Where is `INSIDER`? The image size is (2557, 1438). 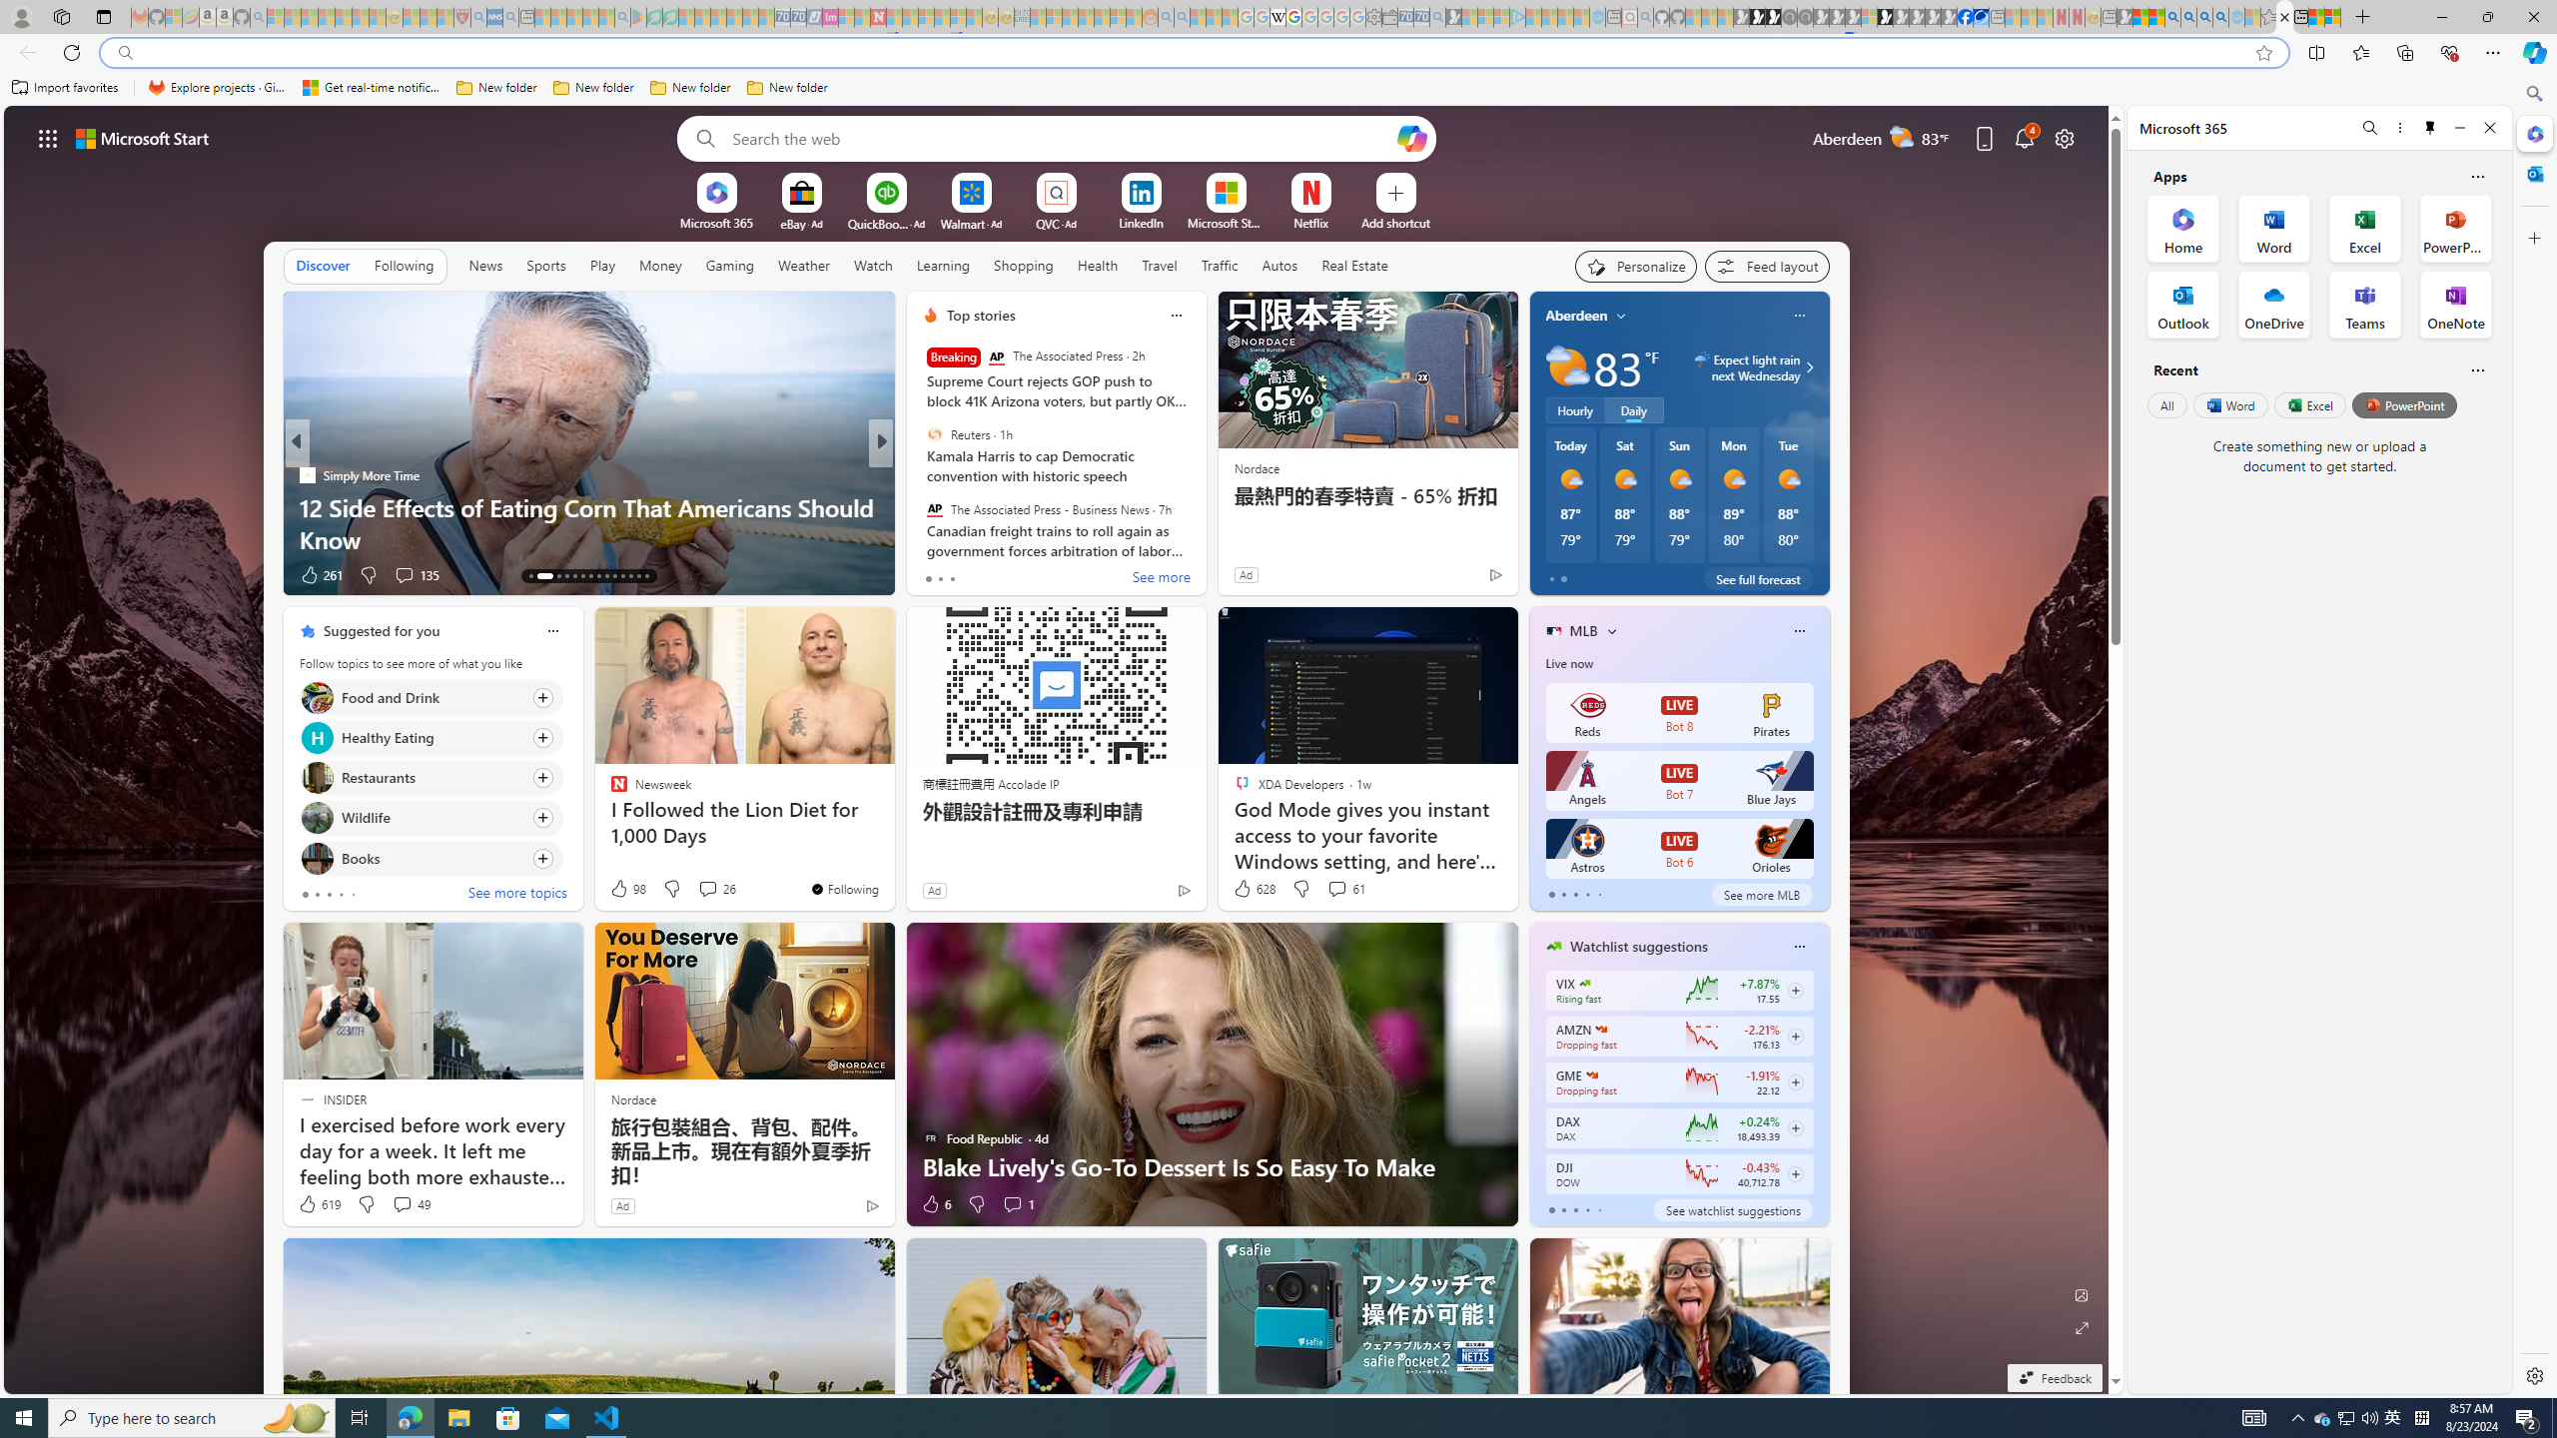 INSIDER is located at coordinates (921, 475).